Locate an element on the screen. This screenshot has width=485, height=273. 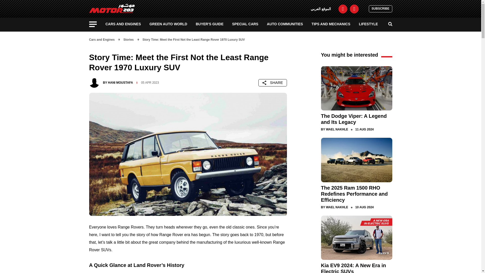
LIFESTYLE is located at coordinates (368, 24).